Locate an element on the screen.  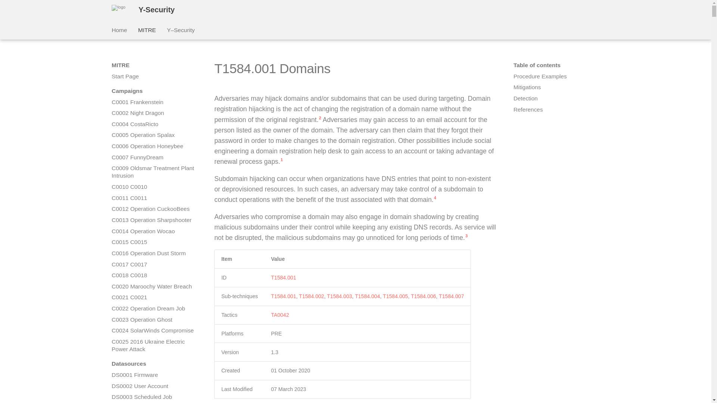
C0007 FunnyDream is located at coordinates (154, 157).